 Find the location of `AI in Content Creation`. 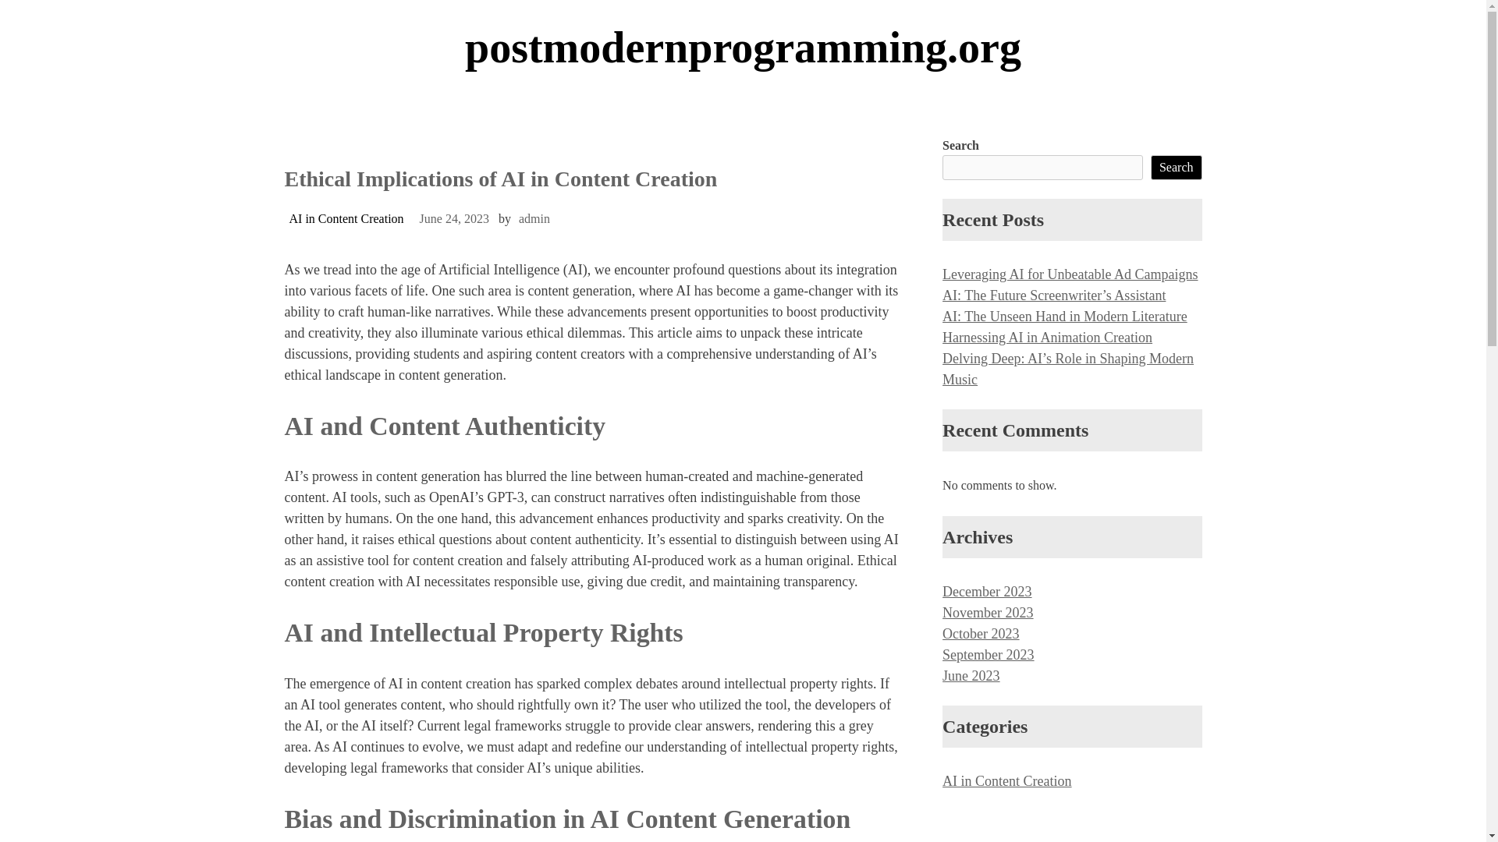

AI in Content Creation is located at coordinates (346, 218).